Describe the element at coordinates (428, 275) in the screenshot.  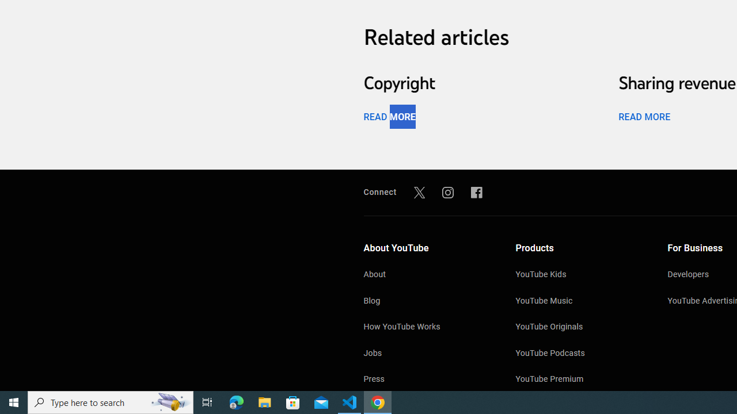
I see `About` at that location.